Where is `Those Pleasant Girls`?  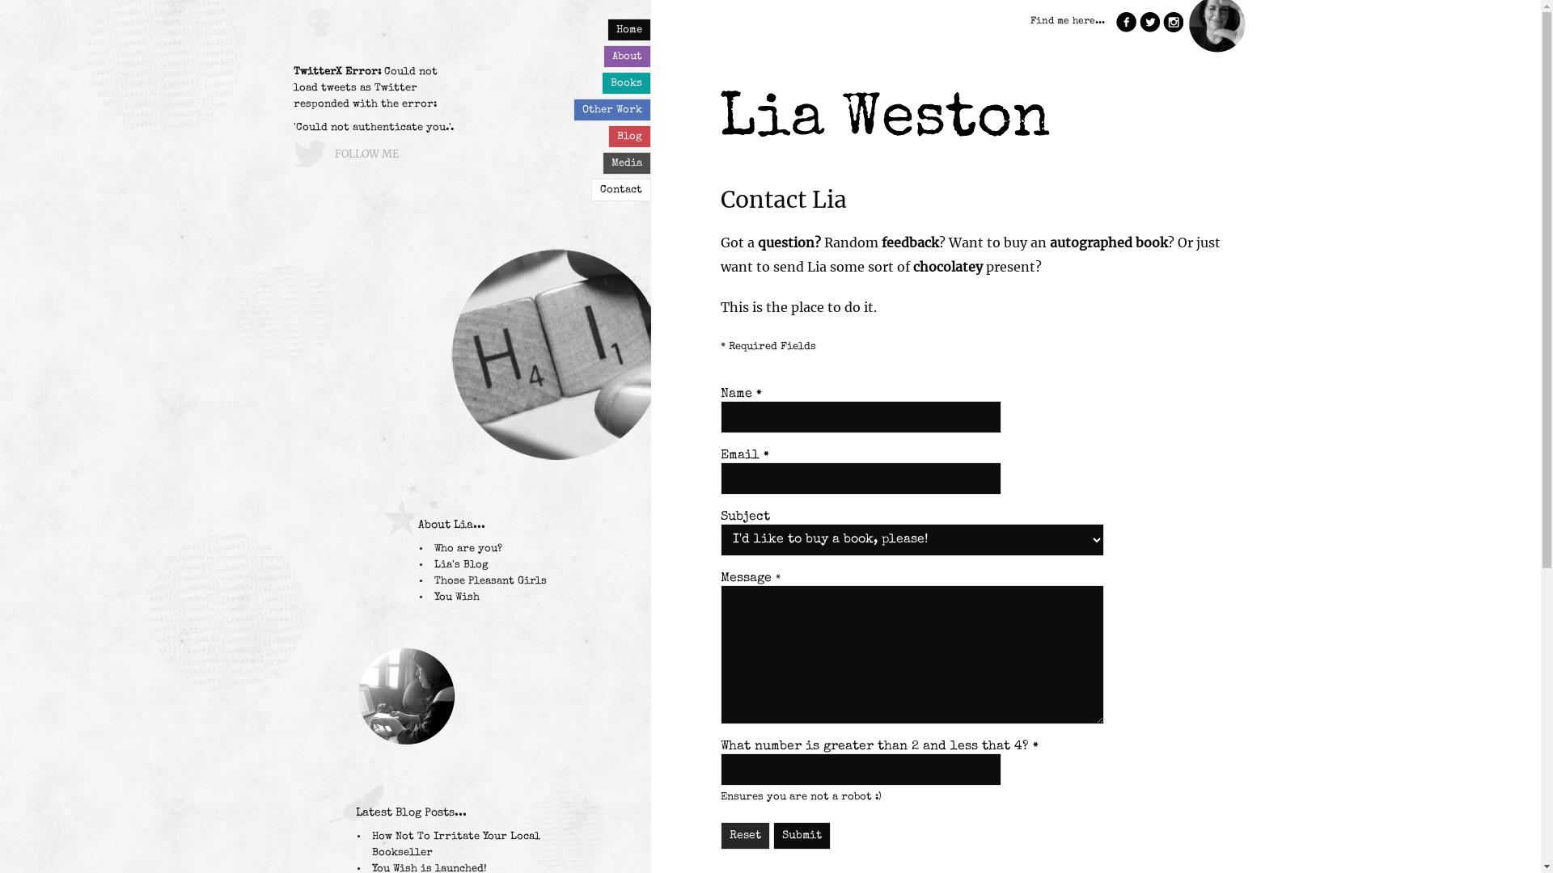 Those Pleasant Girls is located at coordinates (490, 582).